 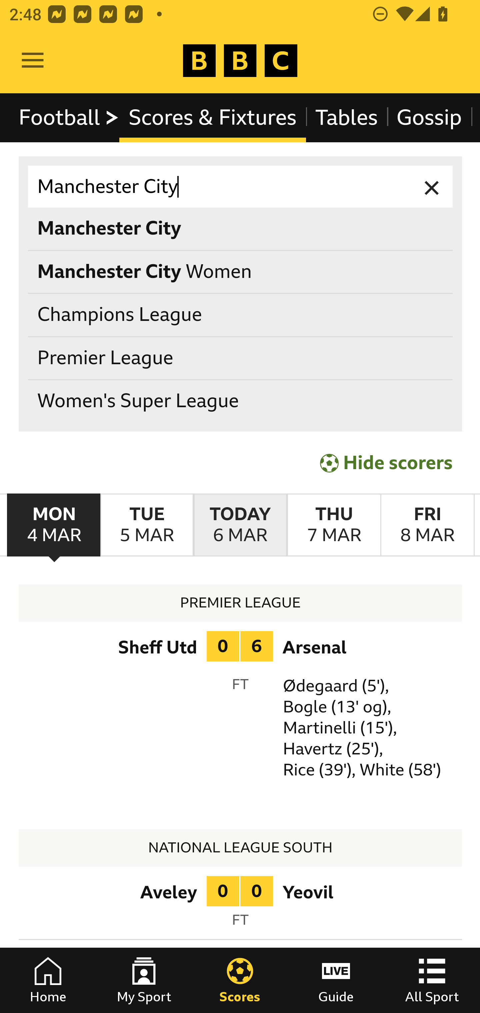 What do you see at coordinates (144, 980) in the screenshot?
I see `My Sport` at bounding box center [144, 980].